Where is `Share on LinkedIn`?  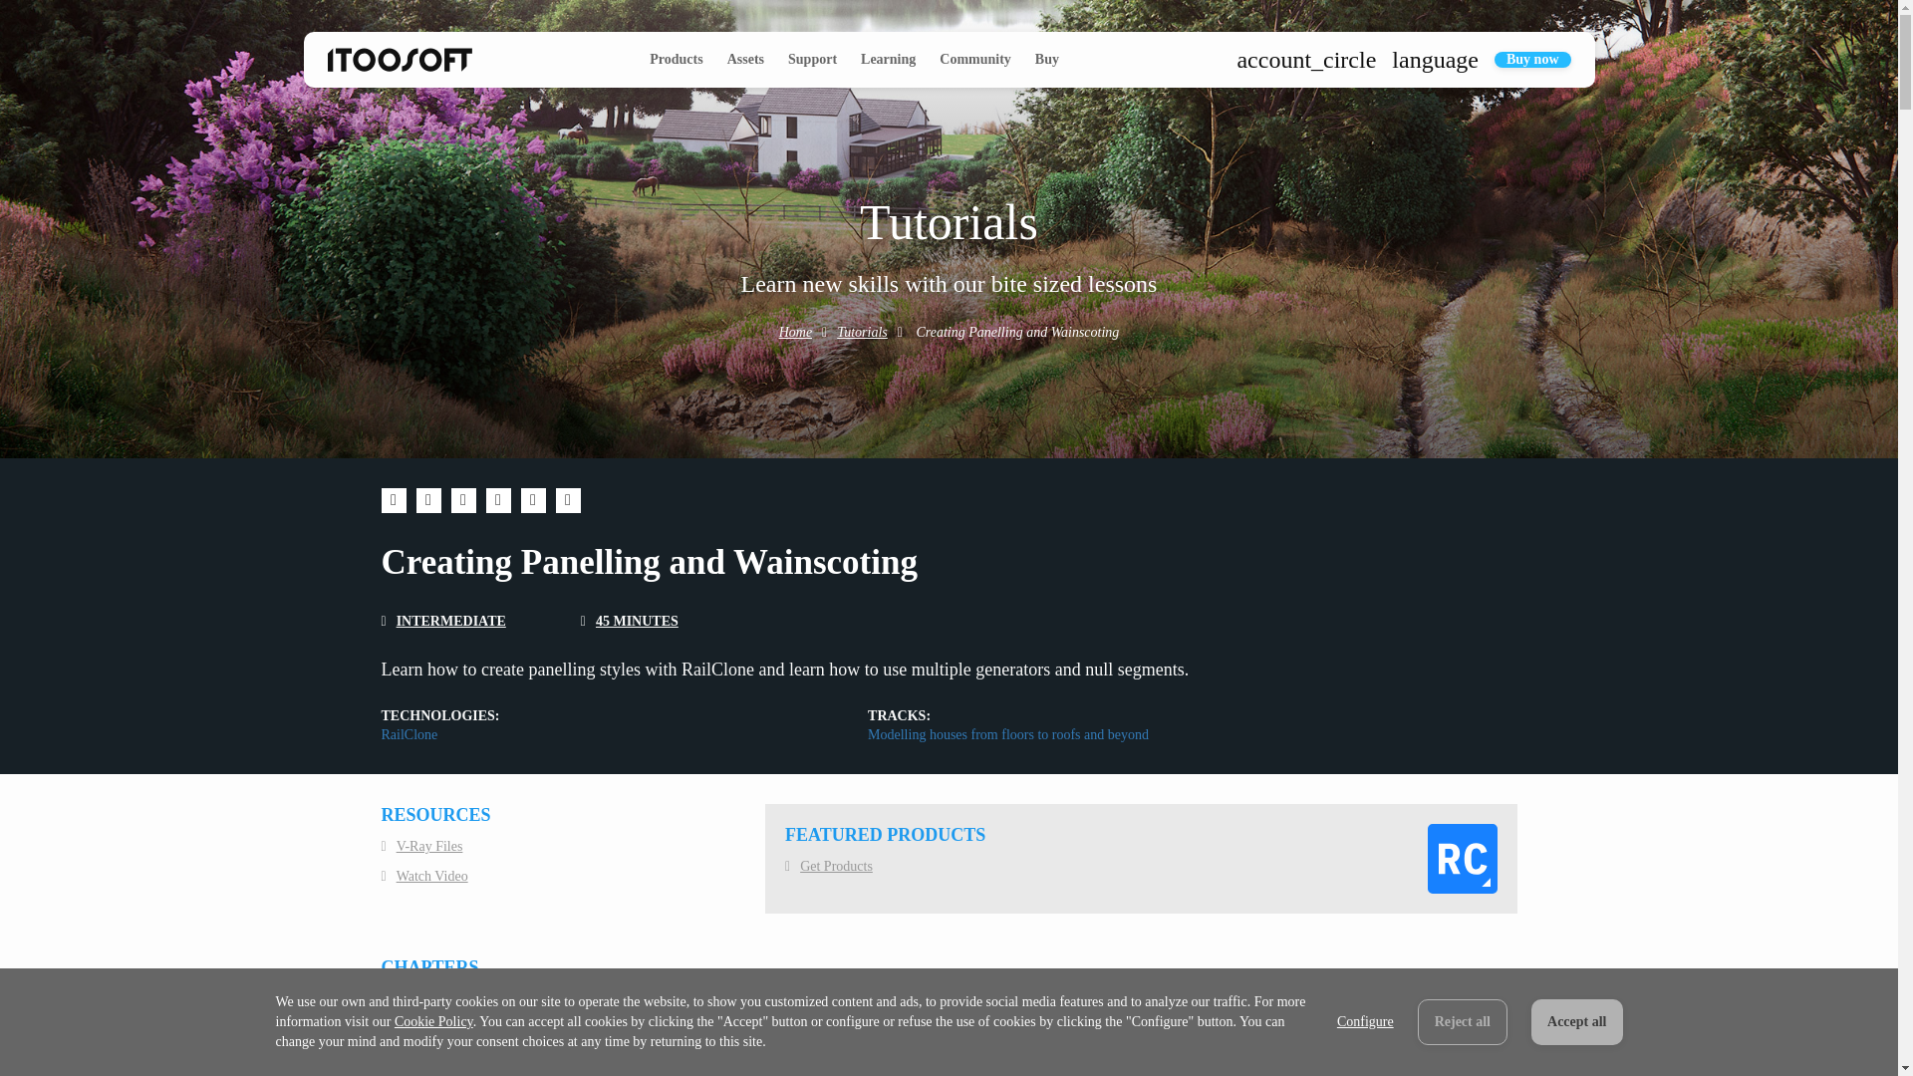
Share on LinkedIn is located at coordinates (462, 500).